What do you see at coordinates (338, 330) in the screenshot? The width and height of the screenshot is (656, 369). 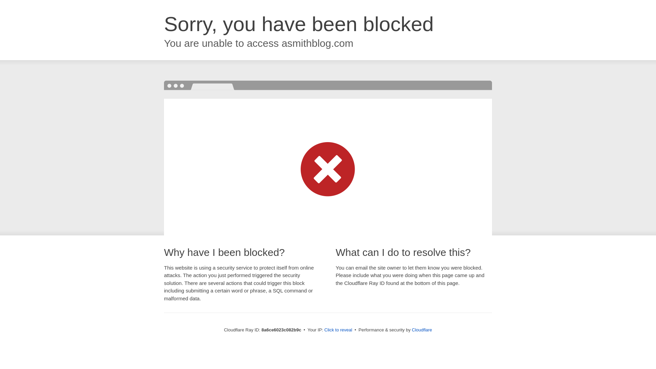 I see `Click to reveal` at bounding box center [338, 330].